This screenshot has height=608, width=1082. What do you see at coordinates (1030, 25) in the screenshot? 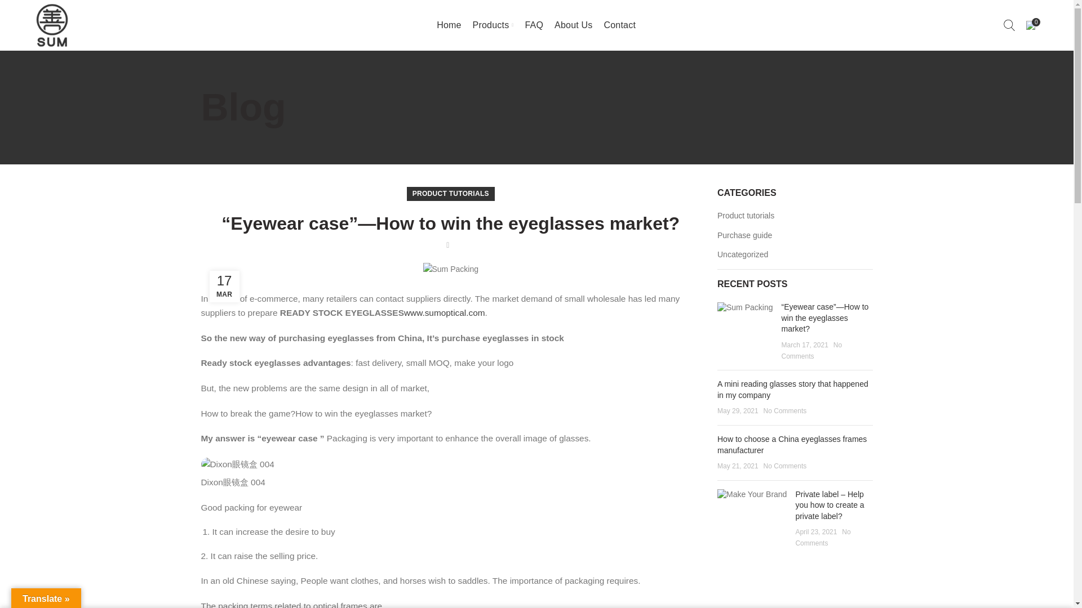
I see `0` at bounding box center [1030, 25].